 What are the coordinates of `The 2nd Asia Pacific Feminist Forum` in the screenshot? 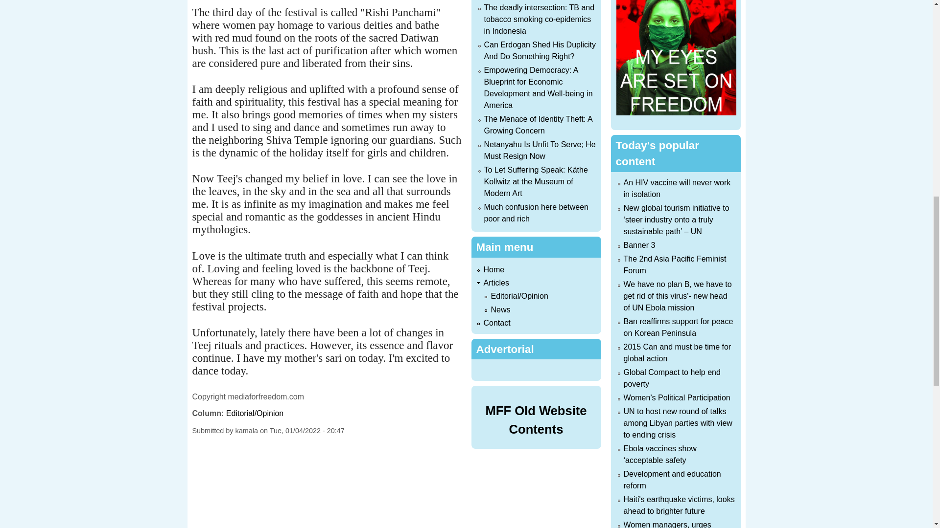 It's located at (675, 264).